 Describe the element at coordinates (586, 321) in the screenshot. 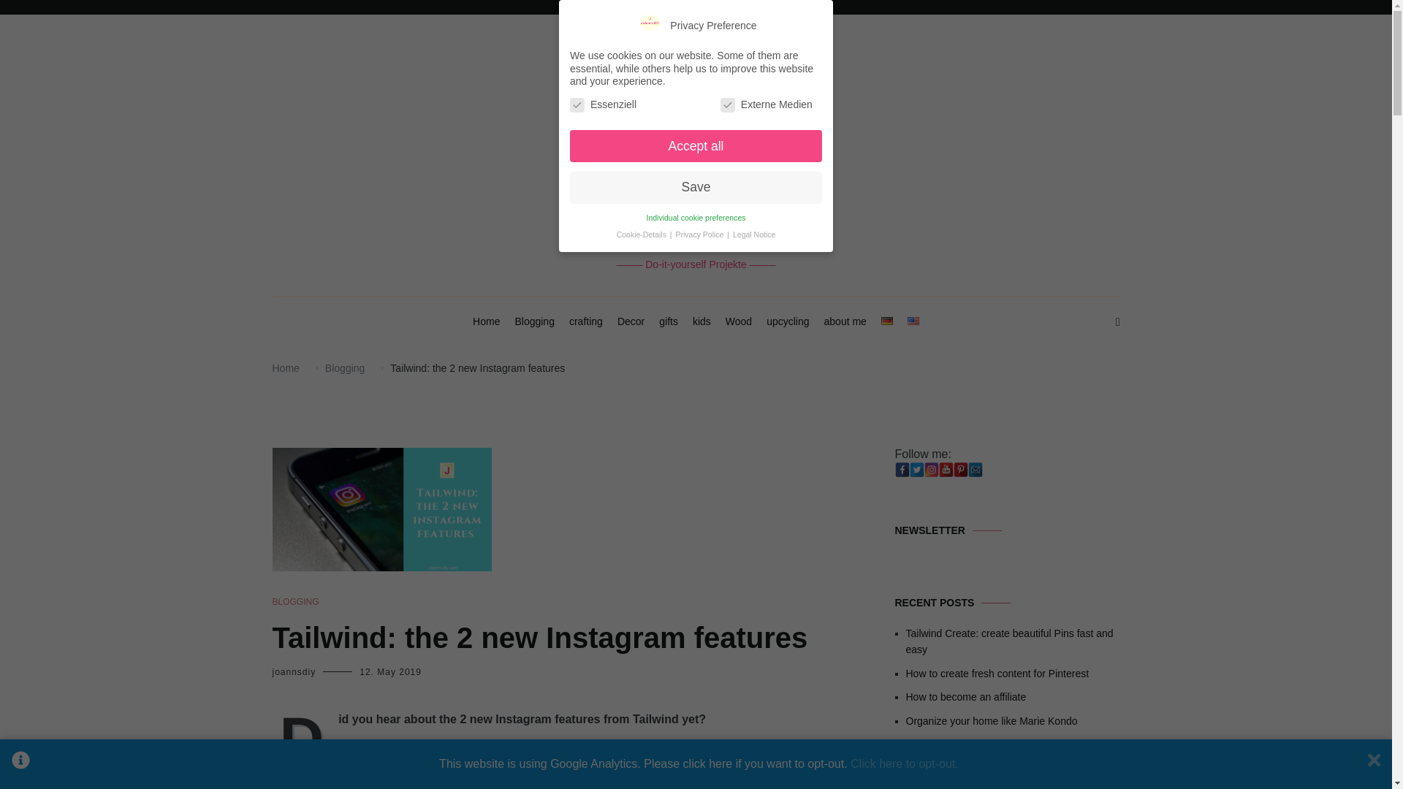

I see `crafting` at that location.